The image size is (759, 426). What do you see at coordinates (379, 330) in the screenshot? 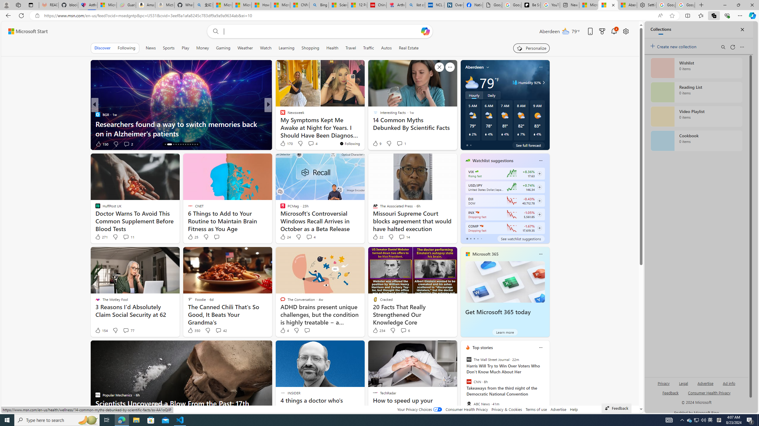
I see `234 Like` at bounding box center [379, 330].